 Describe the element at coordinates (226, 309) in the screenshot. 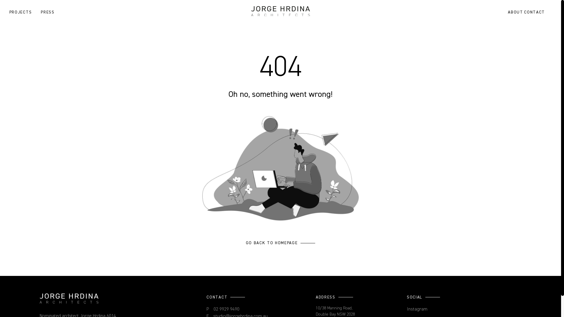

I see `02 9929 9490` at that location.